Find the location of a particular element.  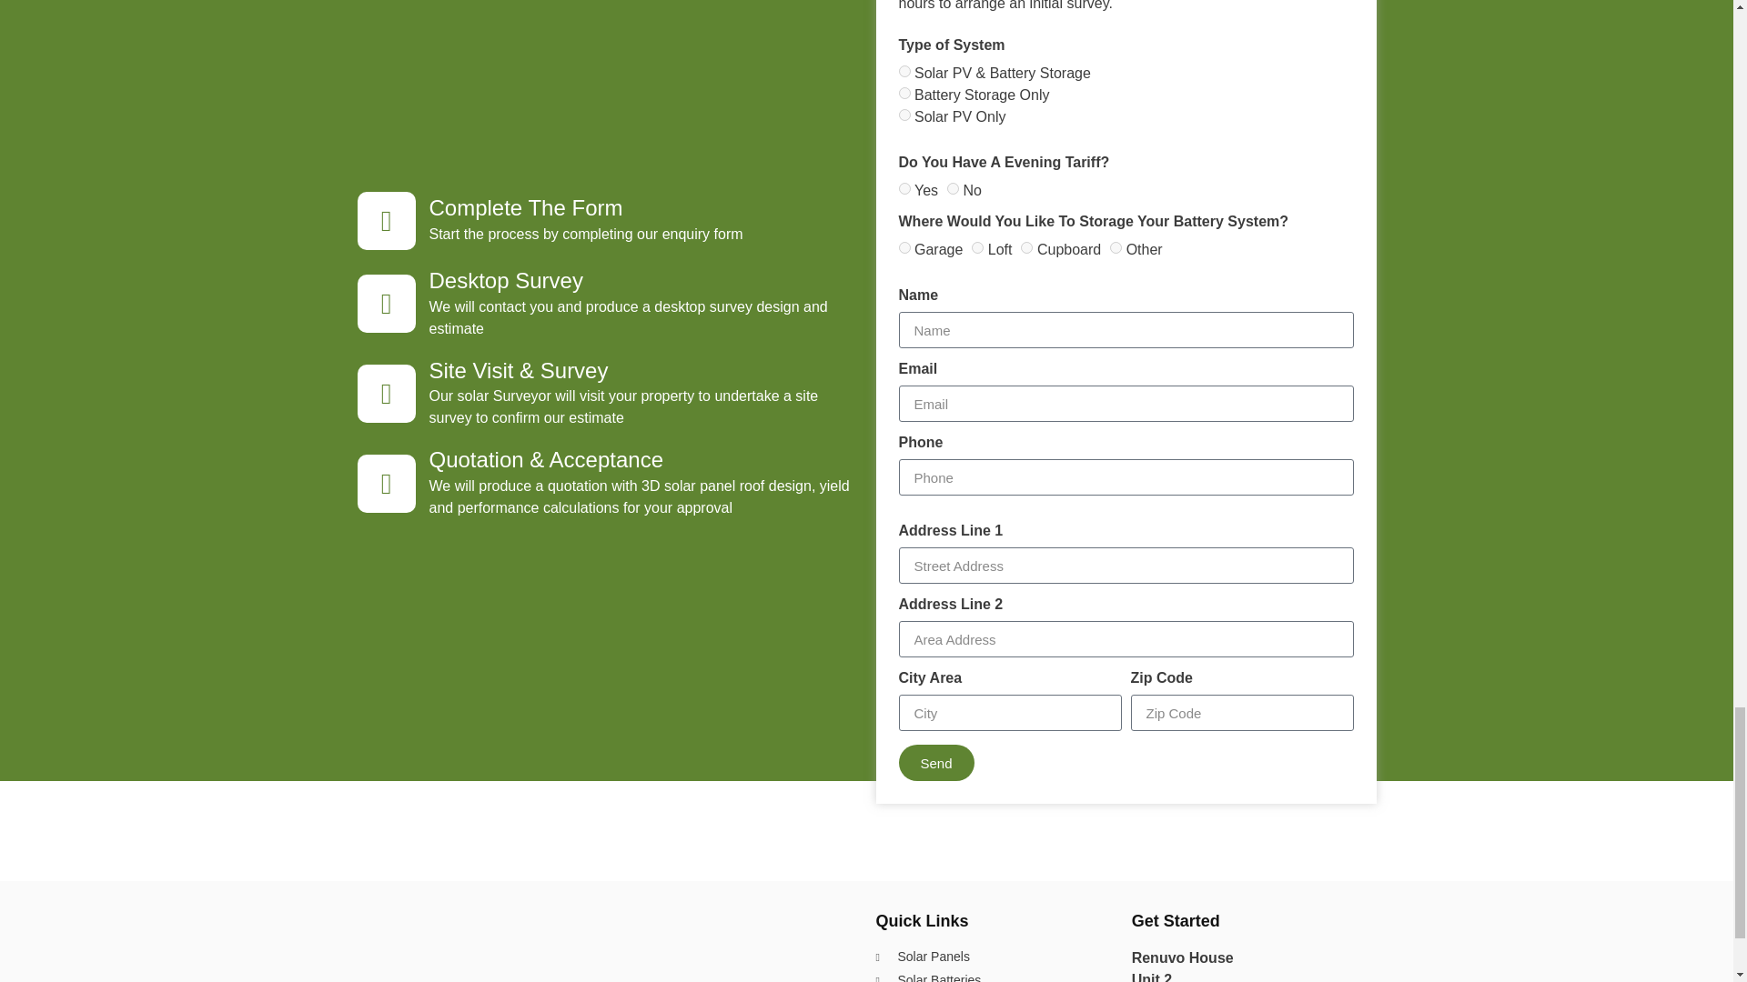

Cupboard is located at coordinates (1026, 247).